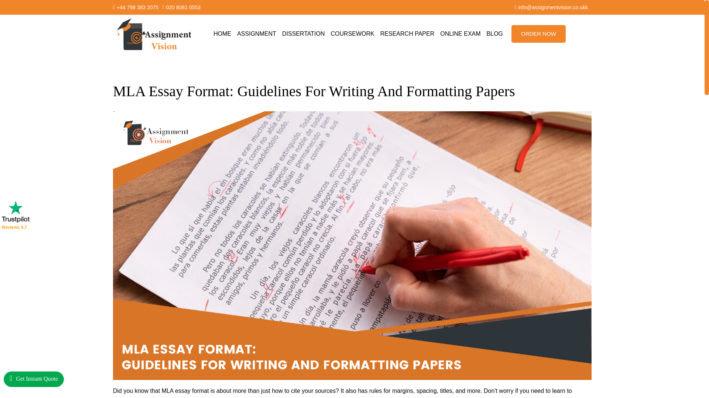 The width and height of the screenshot is (709, 398). What do you see at coordinates (222, 34) in the screenshot?
I see `HOME` at bounding box center [222, 34].